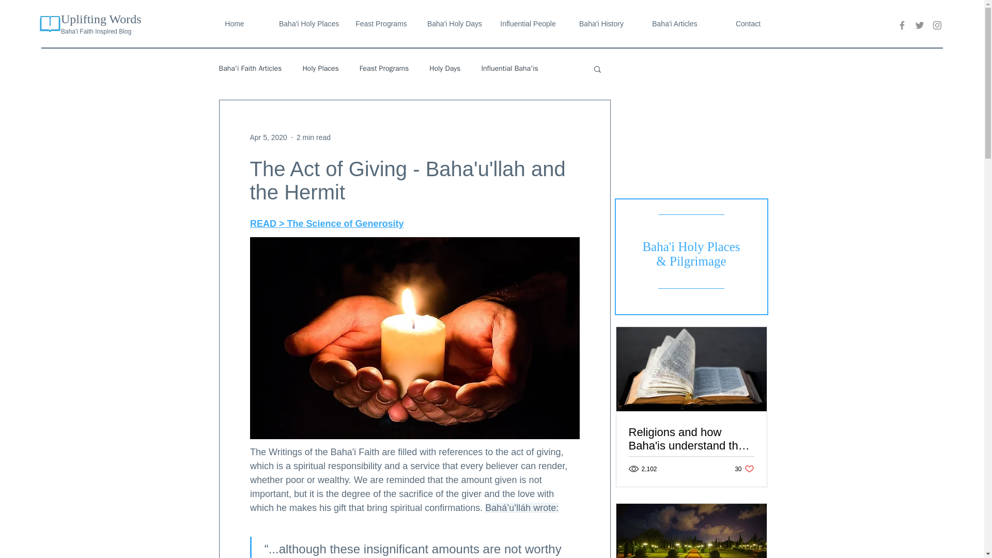 Image resolution: width=992 pixels, height=558 pixels. What do you see at coordinates (234, 24) in the screenshot?
I see `Home` at bounding box center [234, 24].